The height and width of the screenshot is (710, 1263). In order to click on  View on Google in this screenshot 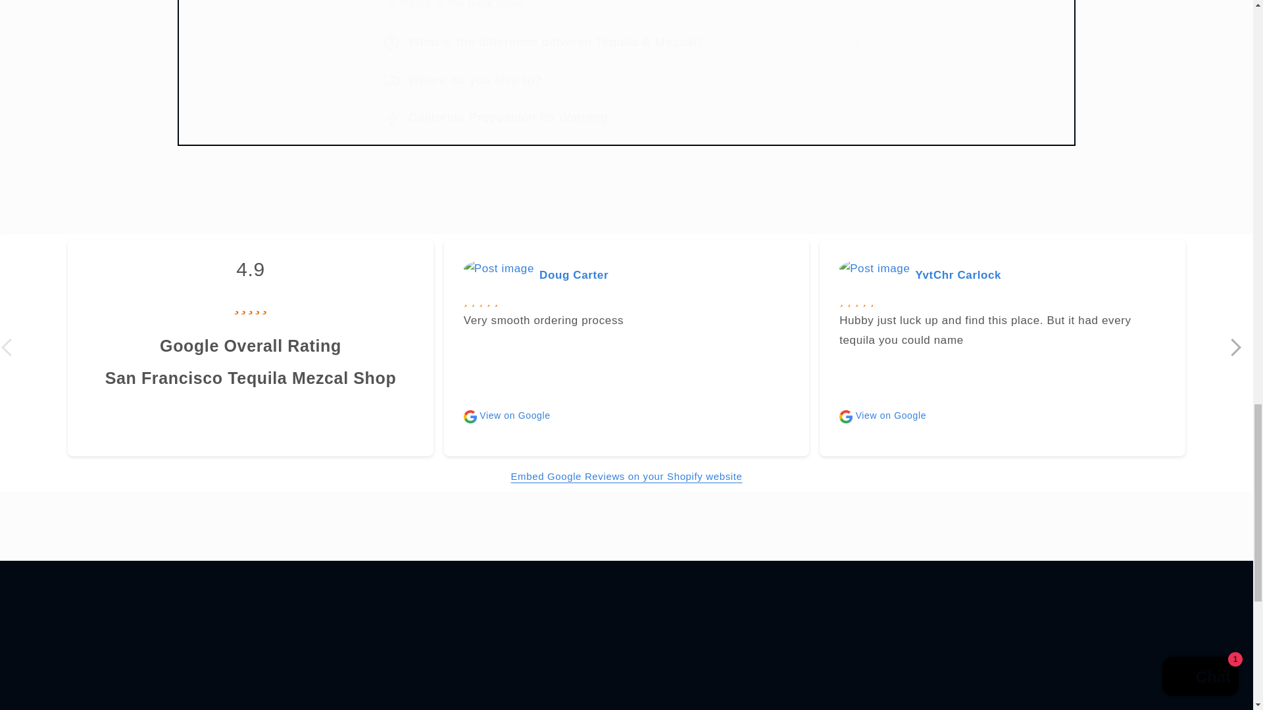, I will do `click(883, 415)`.